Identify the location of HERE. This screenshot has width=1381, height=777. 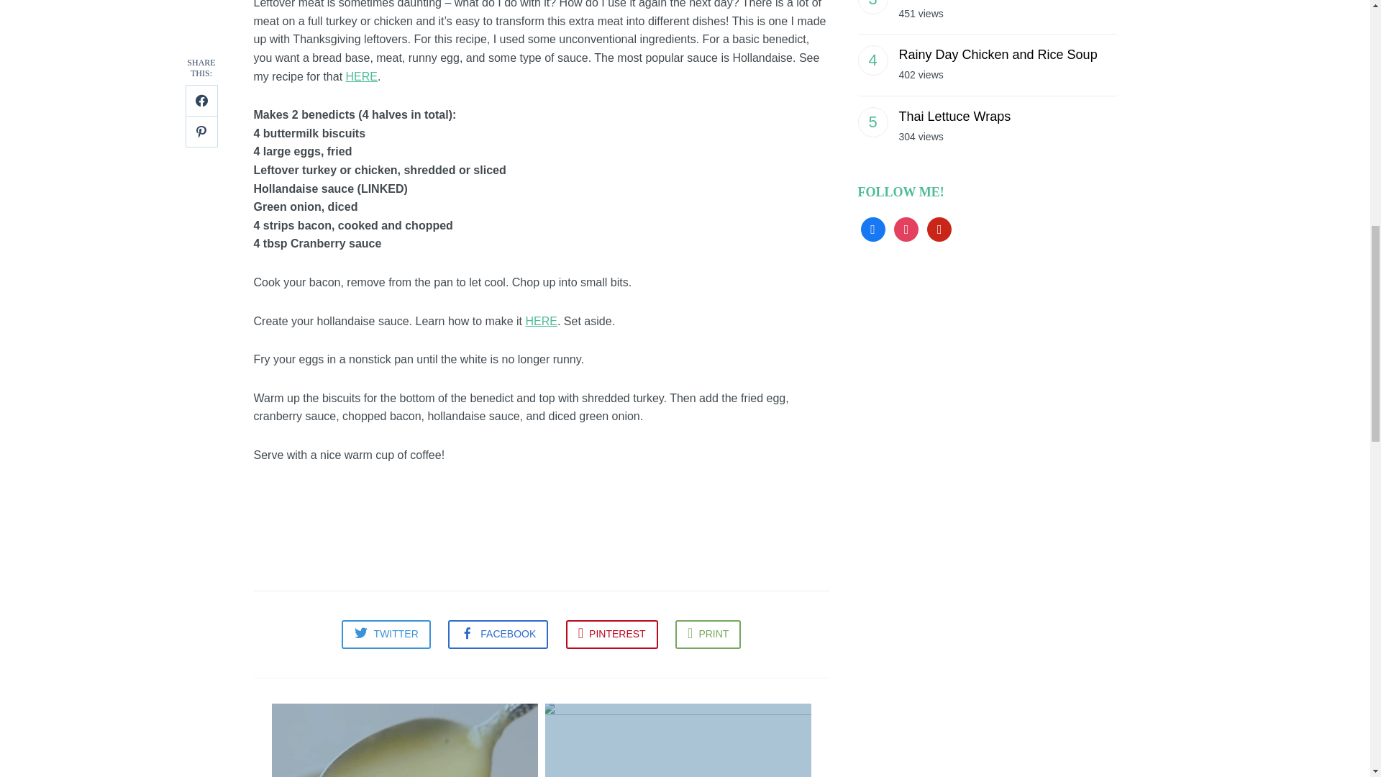
(540, 321).